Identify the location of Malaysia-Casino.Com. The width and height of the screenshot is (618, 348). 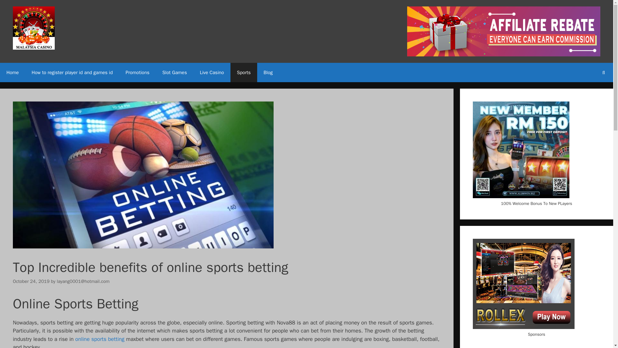
(34, 28).